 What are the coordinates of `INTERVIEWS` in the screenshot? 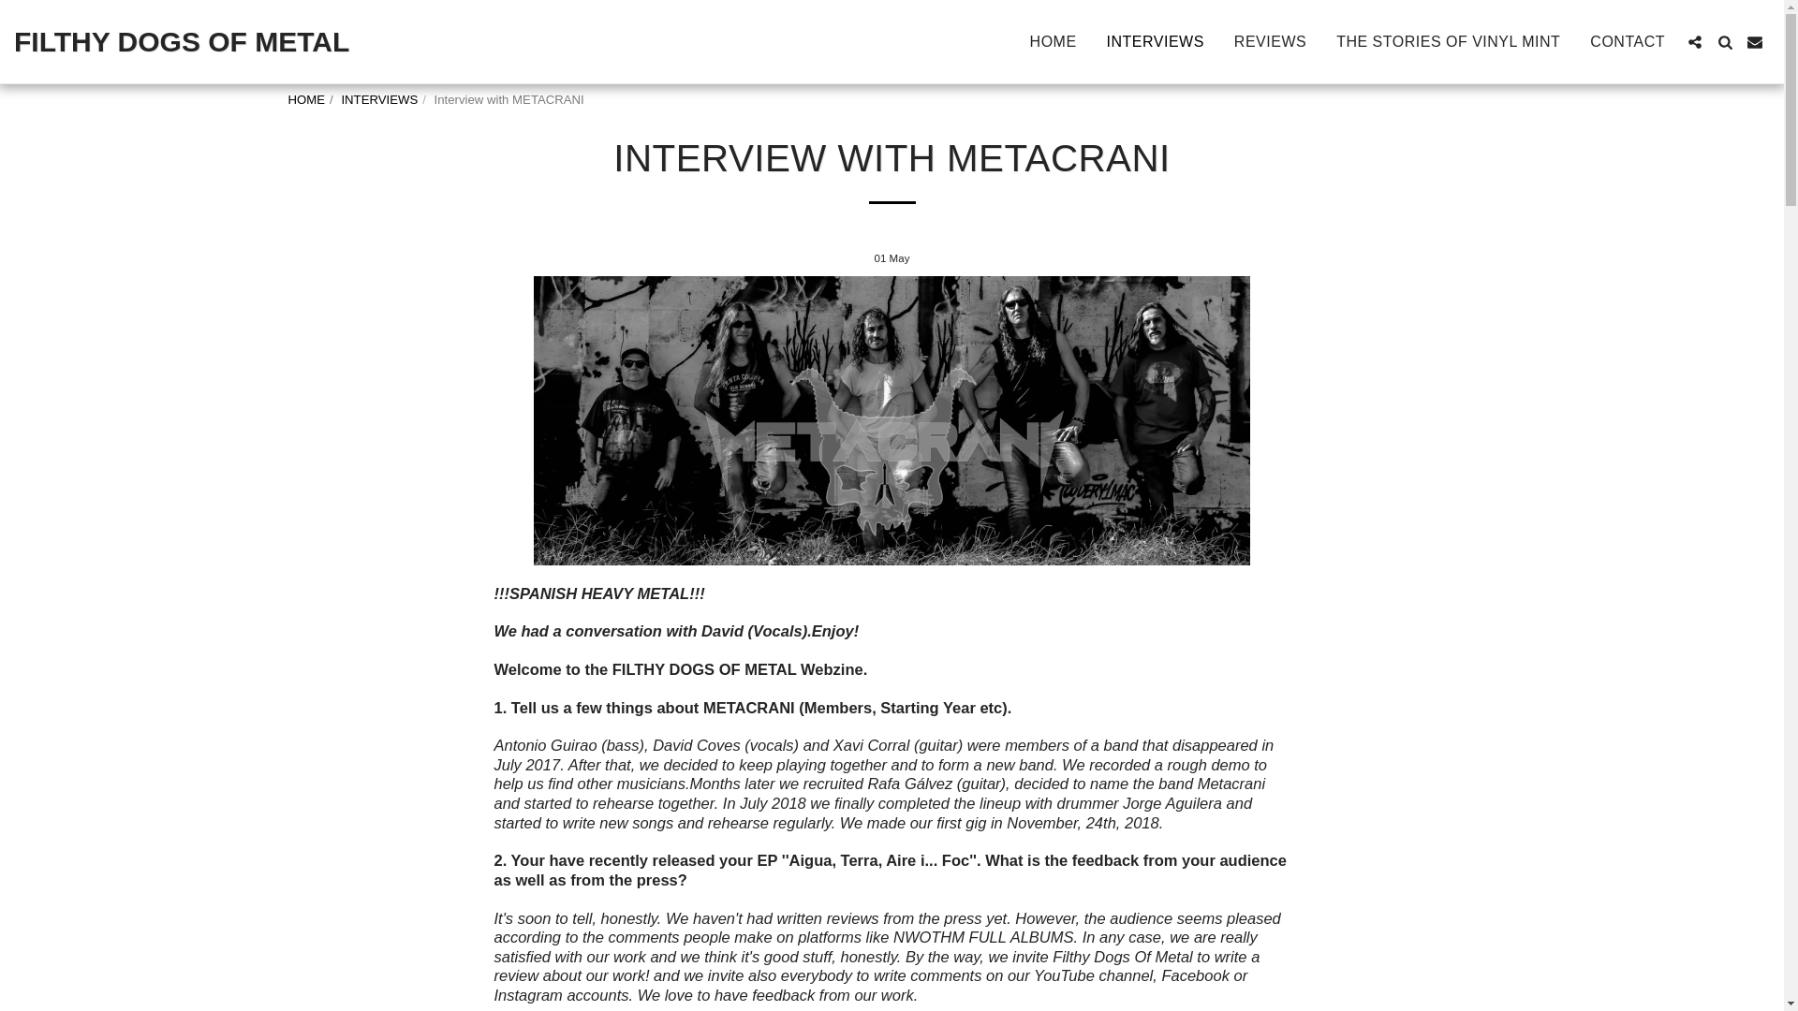 It's located at (1156, 41).